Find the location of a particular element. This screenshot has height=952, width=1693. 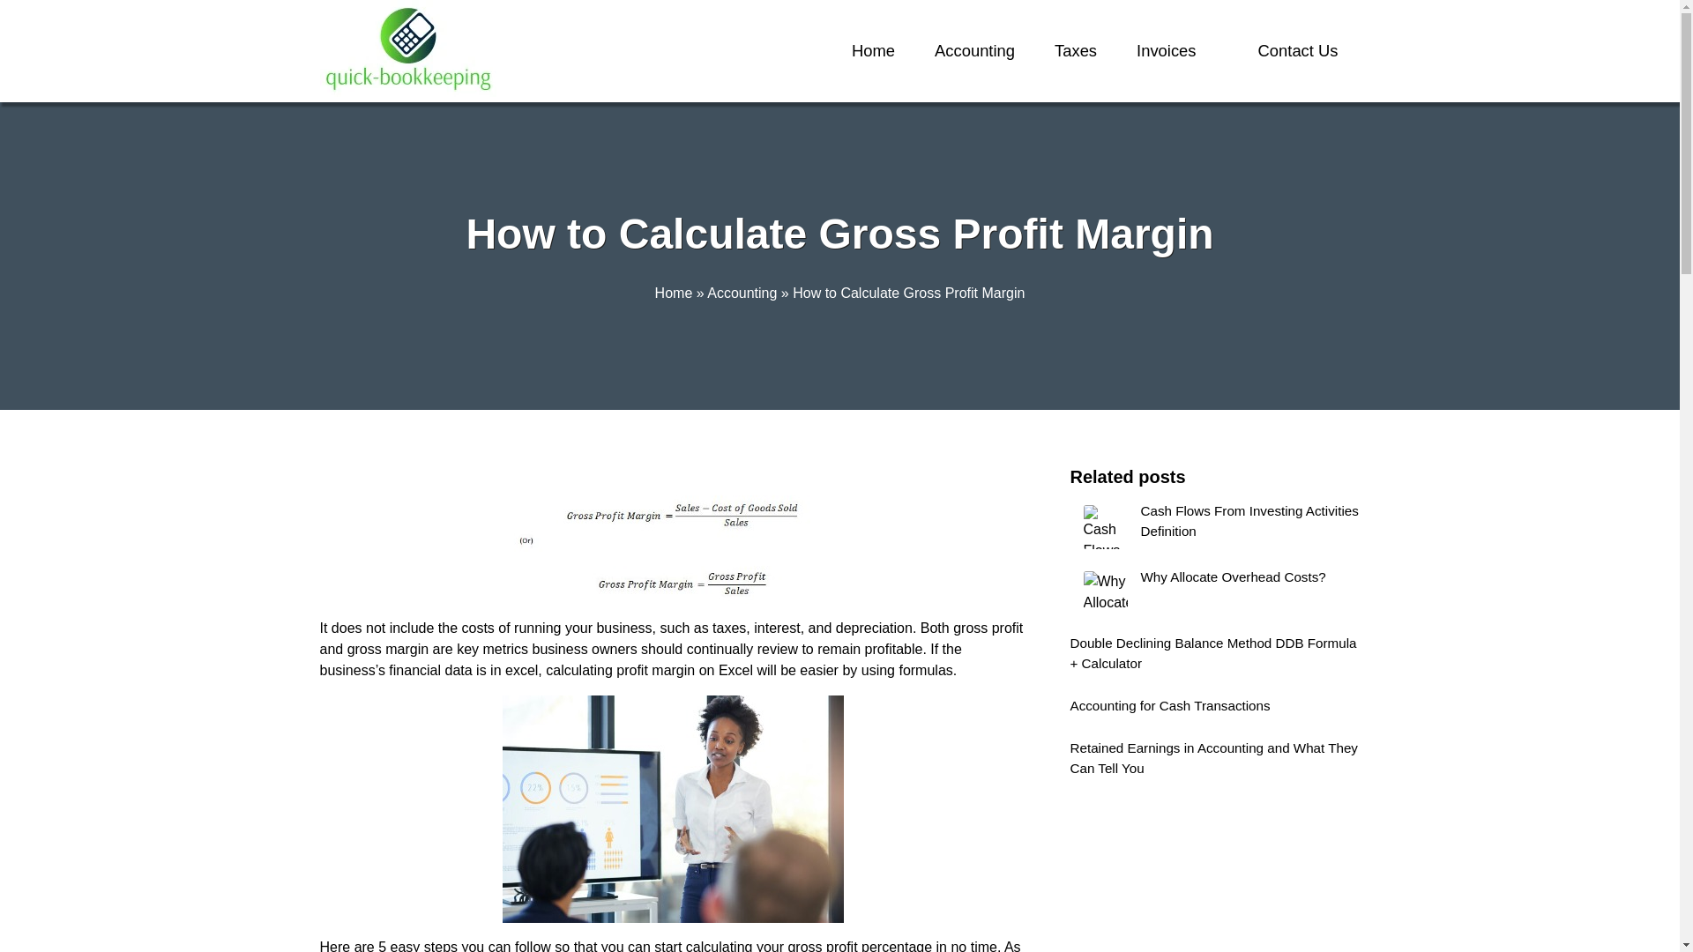

Home is located at coordinates (873, 51).